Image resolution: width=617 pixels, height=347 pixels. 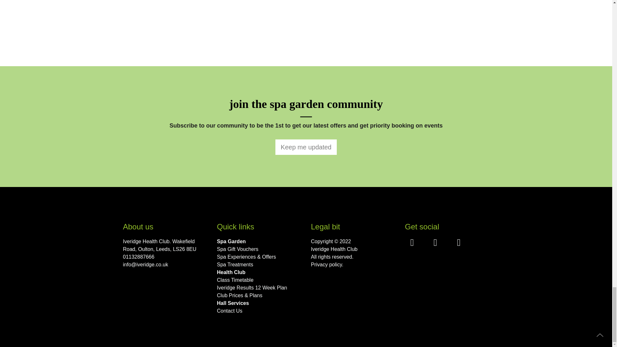 I want to click on Keep me updated, so click(x=306, y=147).